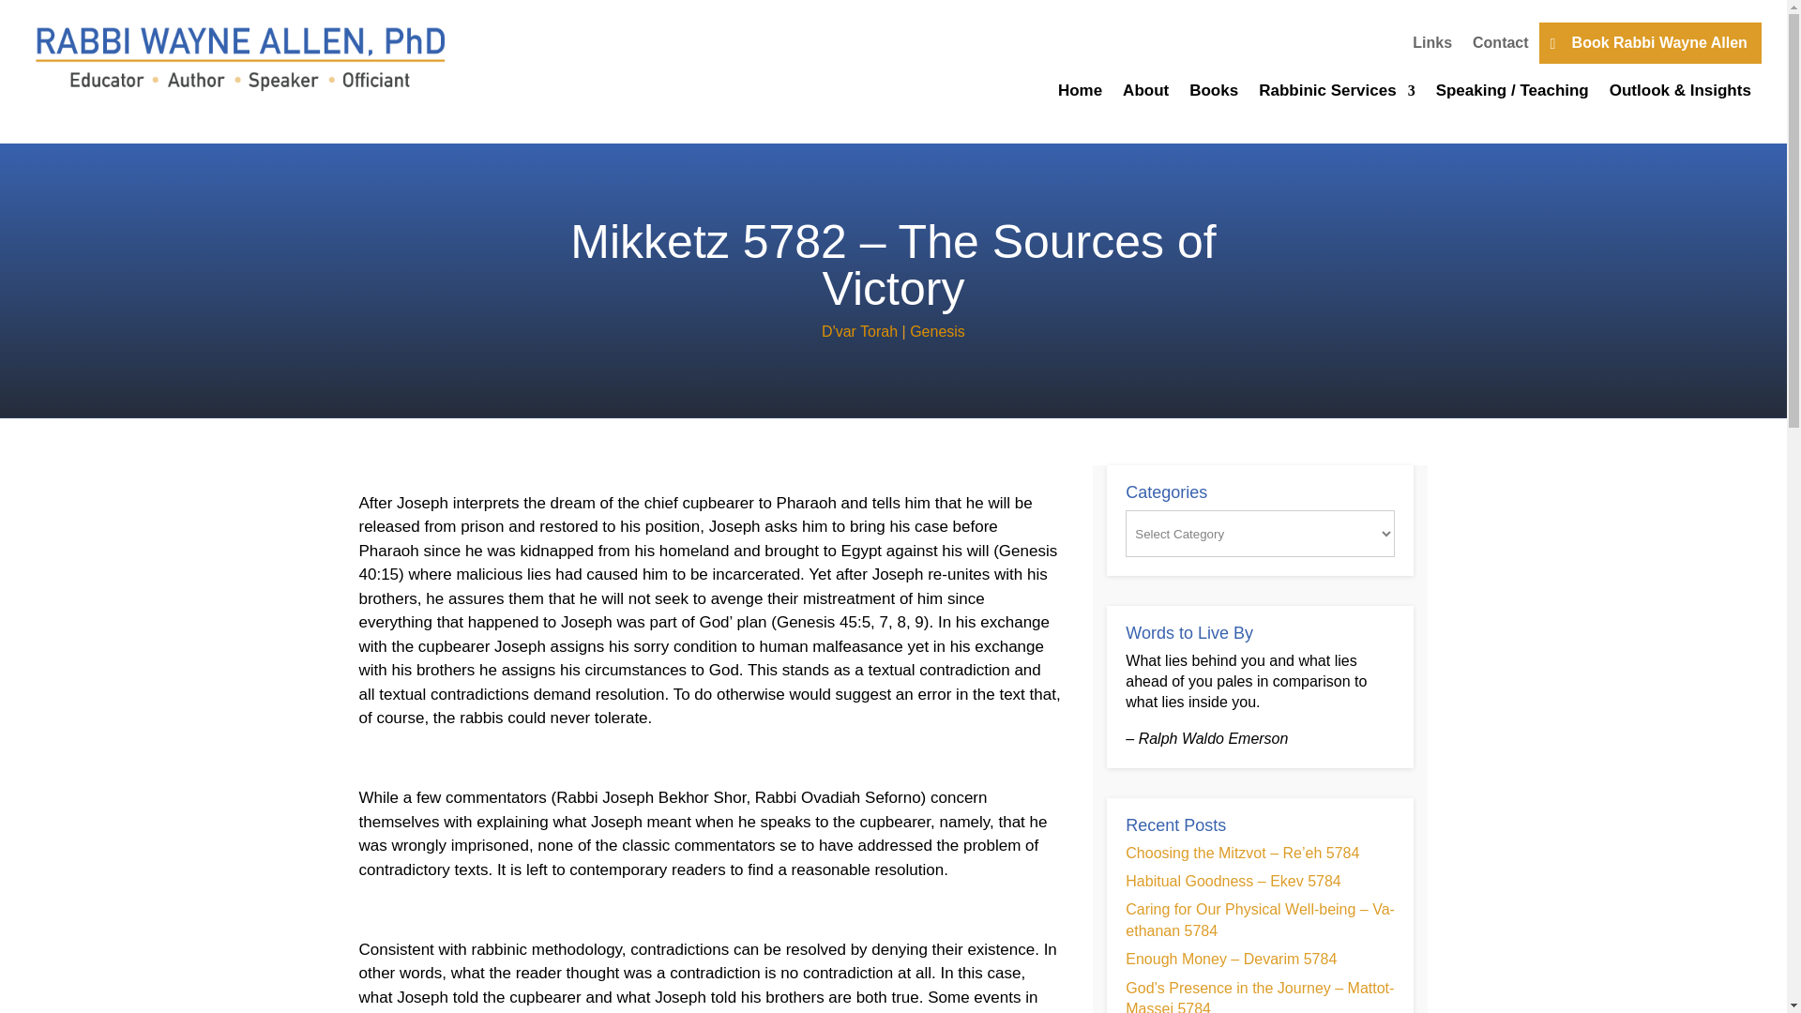  What do you see at coordinates (240, 56) in the screenshot?
I see `rabbi-wayne-allen-logo-final` at bounding box center [240, 56].